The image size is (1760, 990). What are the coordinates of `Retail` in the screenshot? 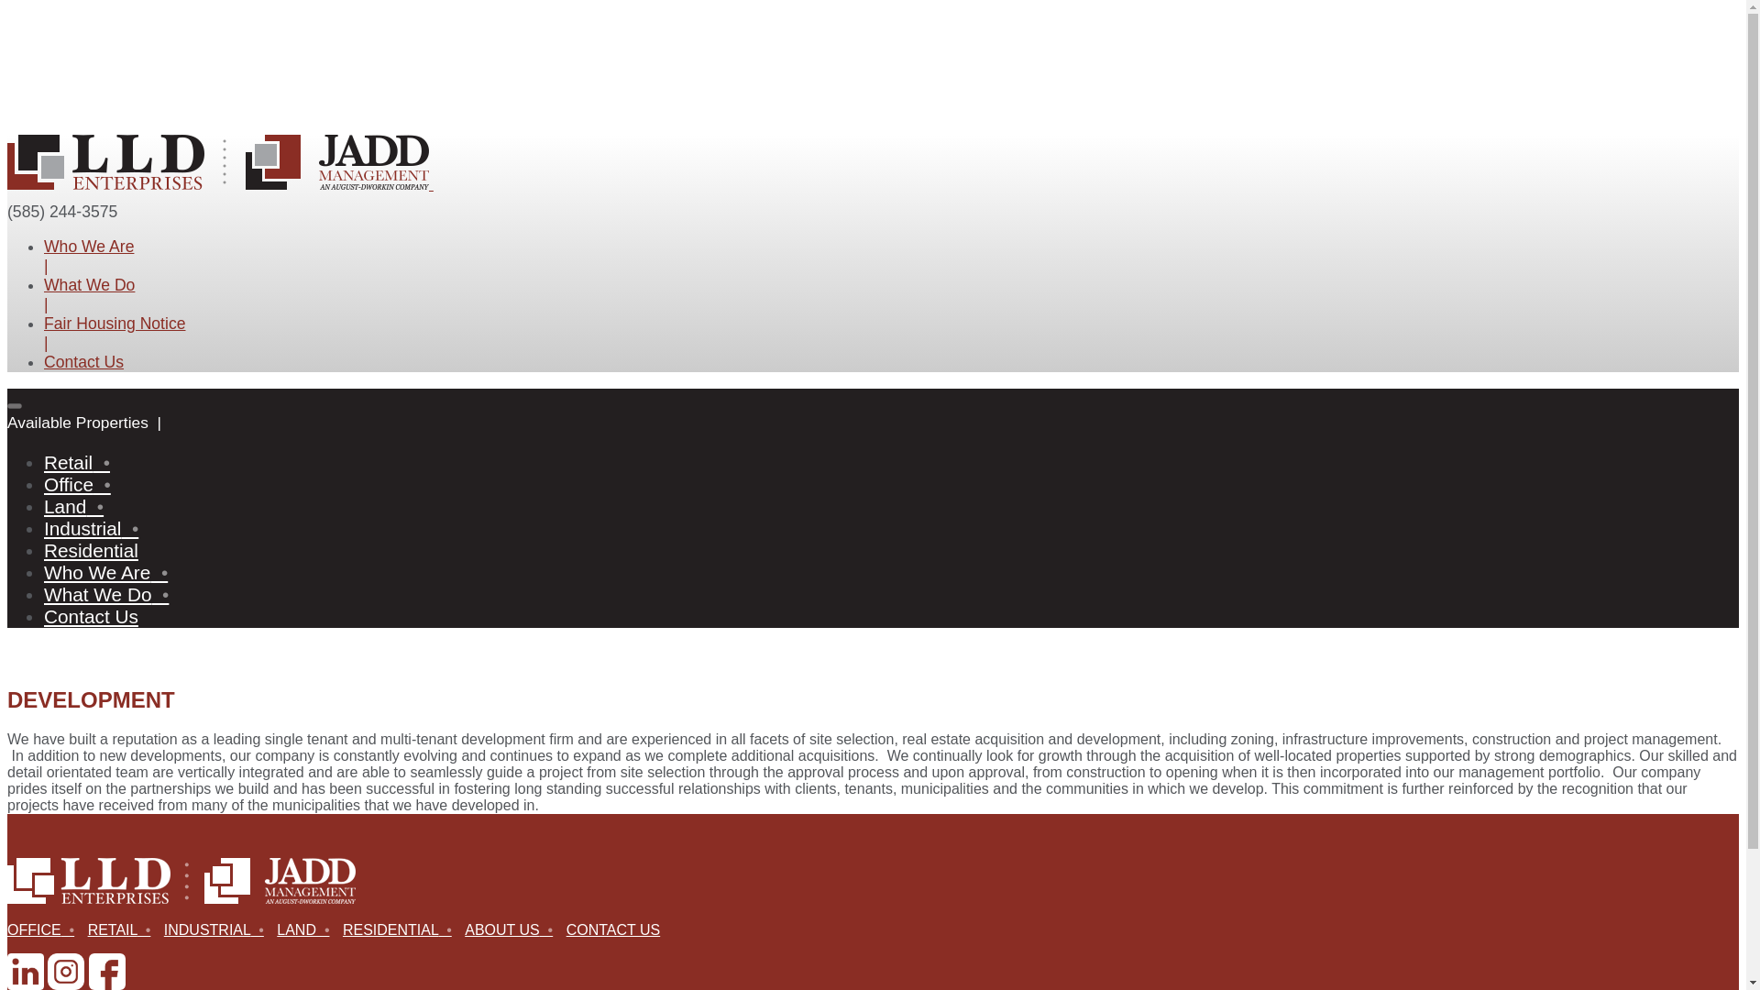 It's located at (78, 462).